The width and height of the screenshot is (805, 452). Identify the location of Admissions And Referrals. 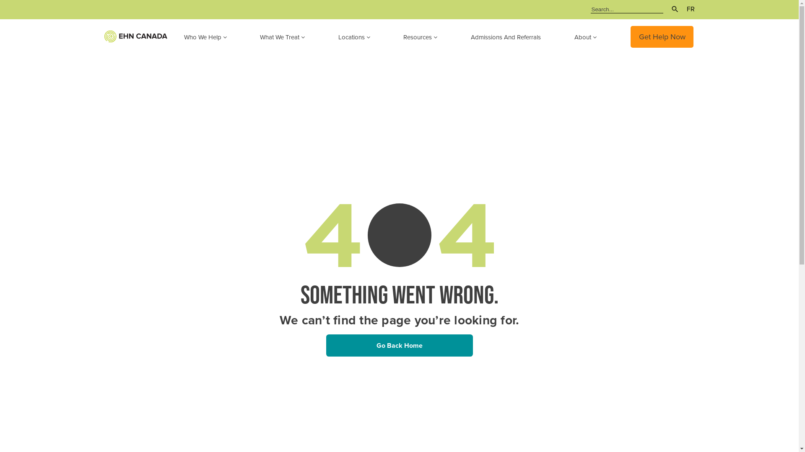
(514, 37).